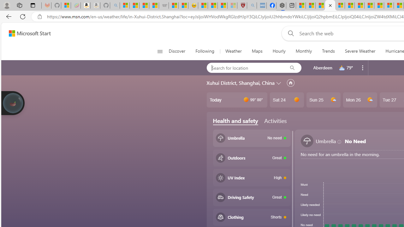  I want to click on NCL Adult Asthma Inhaler Choice Guideline - Sleeping, so click(261, 6).